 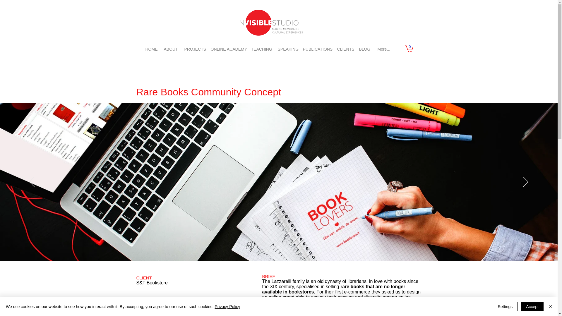 What do you see at coordinates (170, 47) in the screenshot?
I see `ABOUT` at bounding box center [170, 47].